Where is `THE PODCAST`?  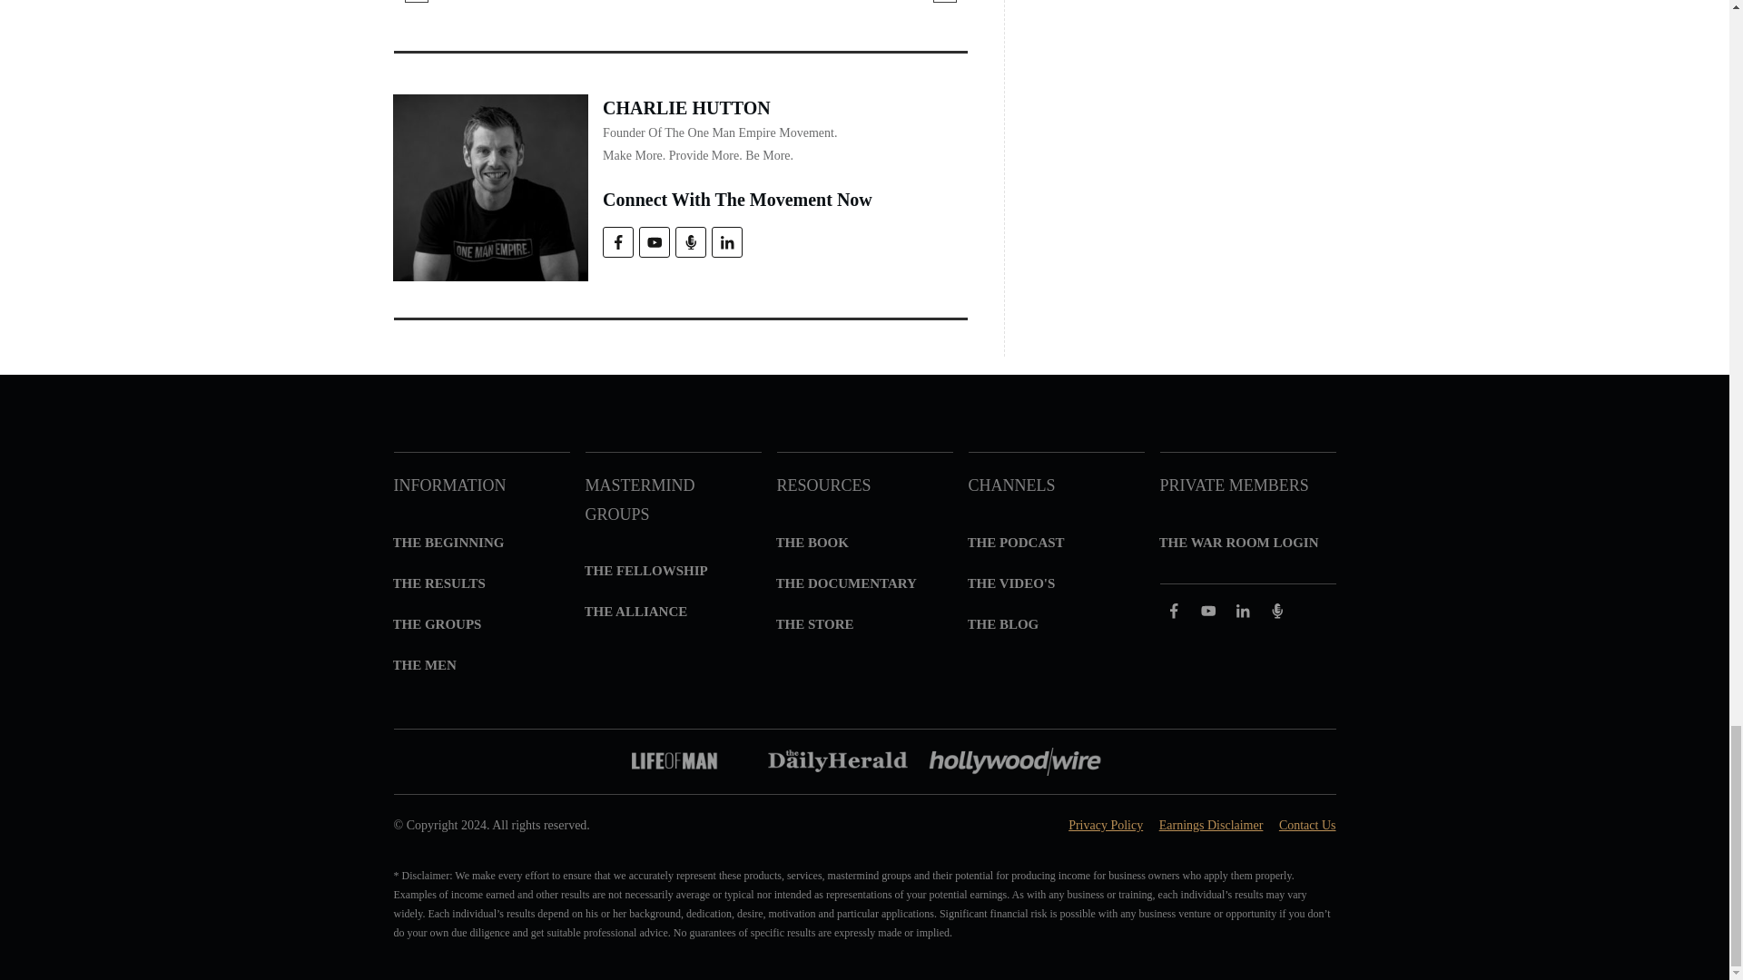
THE PODCAST is located at coordinates (1016, 543).